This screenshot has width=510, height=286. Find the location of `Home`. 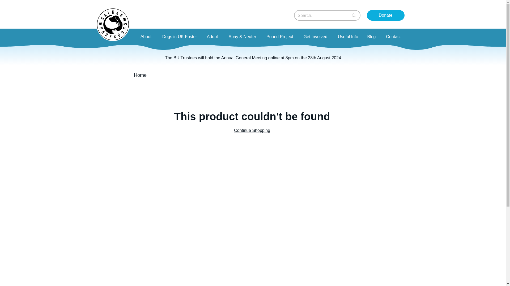

Home is located at coordinates (140, 75).